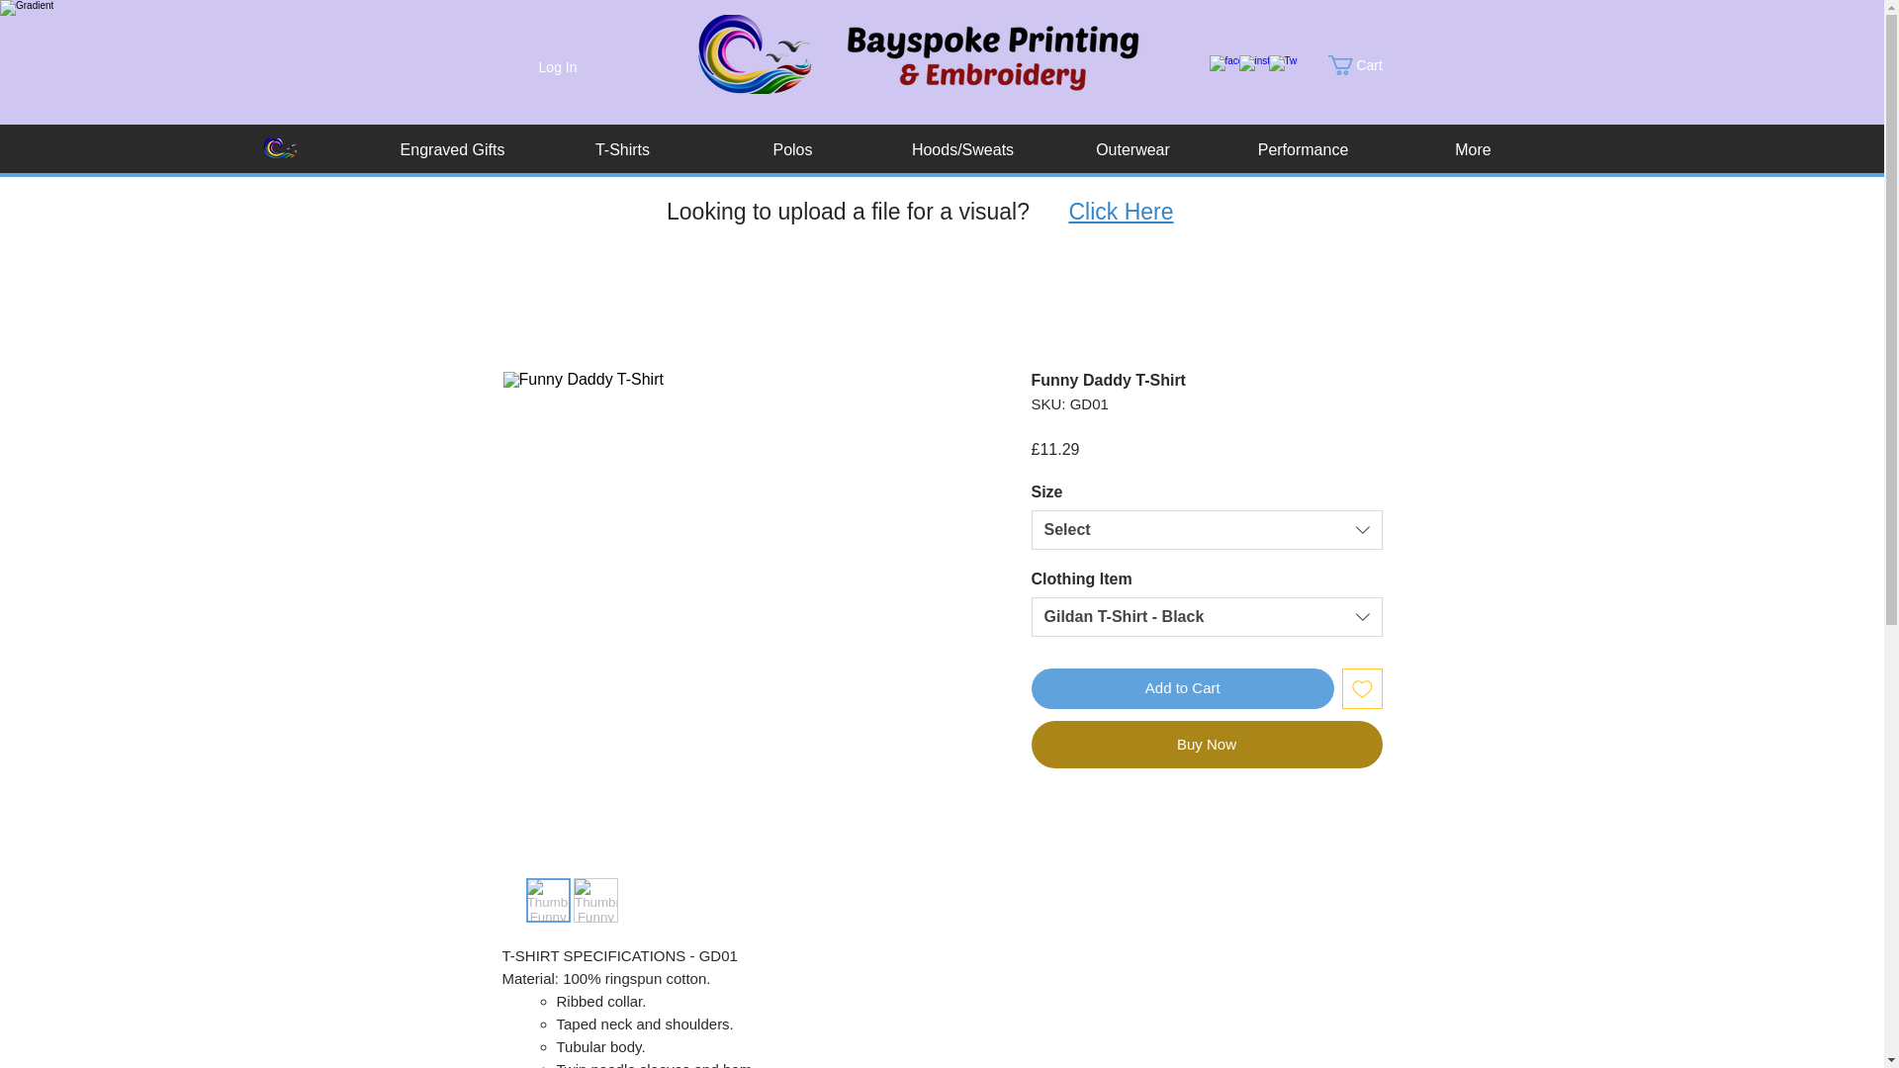  What do you see at coordinates (1304, 149) in the screenshot?
I see `Performance` at bounding box center [1304, 149].